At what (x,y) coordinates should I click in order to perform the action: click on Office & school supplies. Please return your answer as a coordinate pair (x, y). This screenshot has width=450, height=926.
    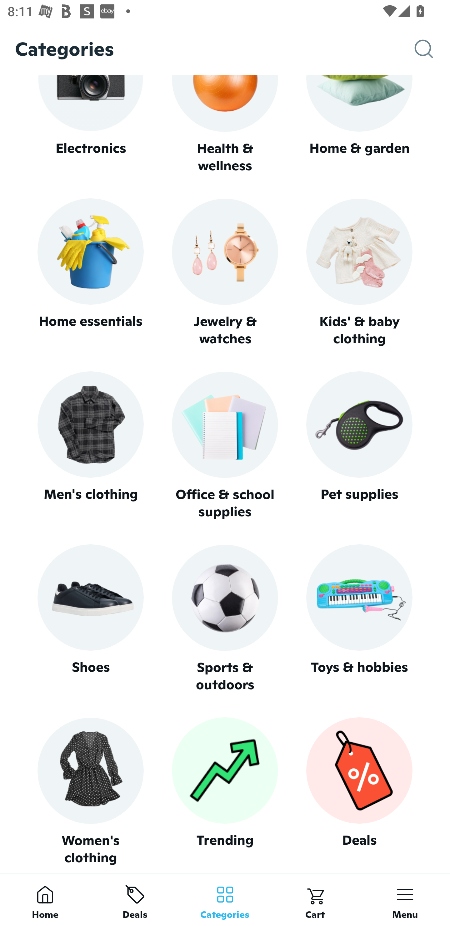
    Looking at the image, I should click on (225, 445).